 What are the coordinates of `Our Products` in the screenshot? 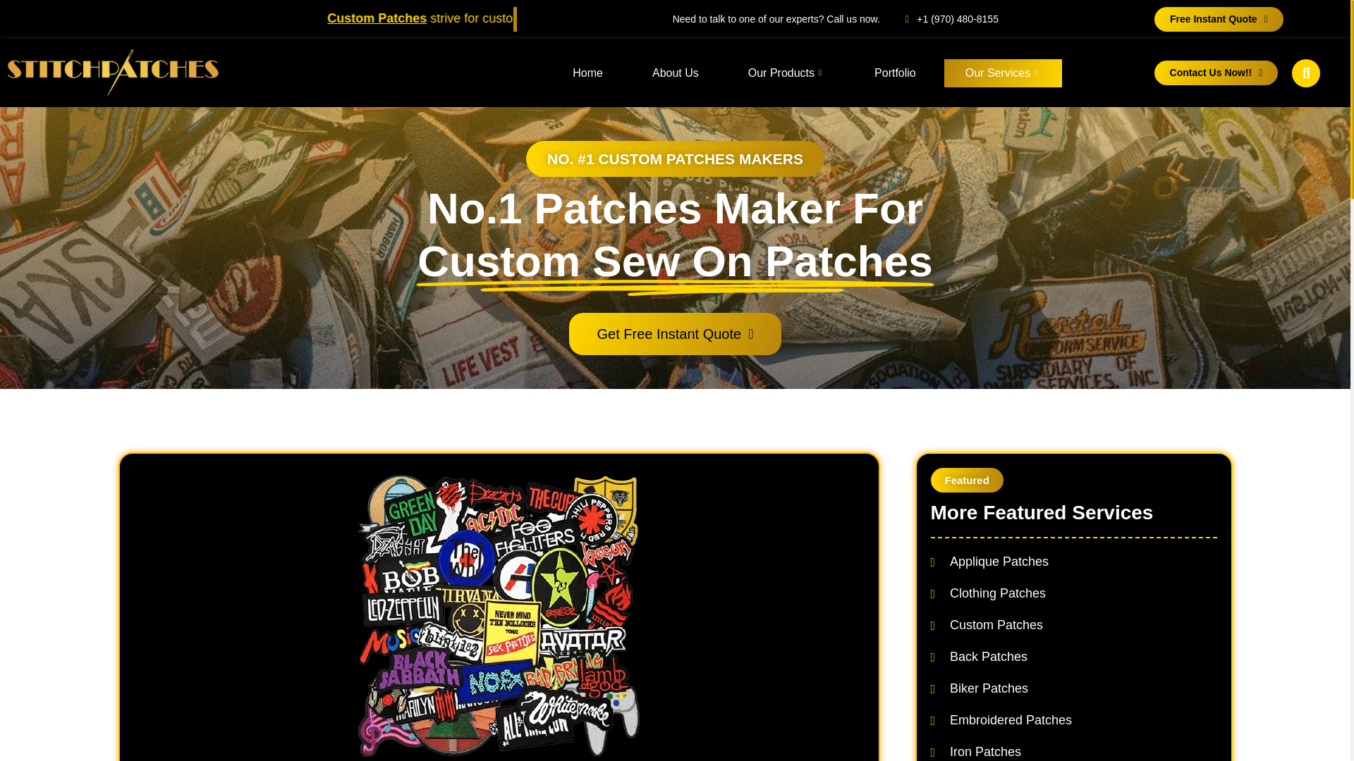 It's located at (787, 73).